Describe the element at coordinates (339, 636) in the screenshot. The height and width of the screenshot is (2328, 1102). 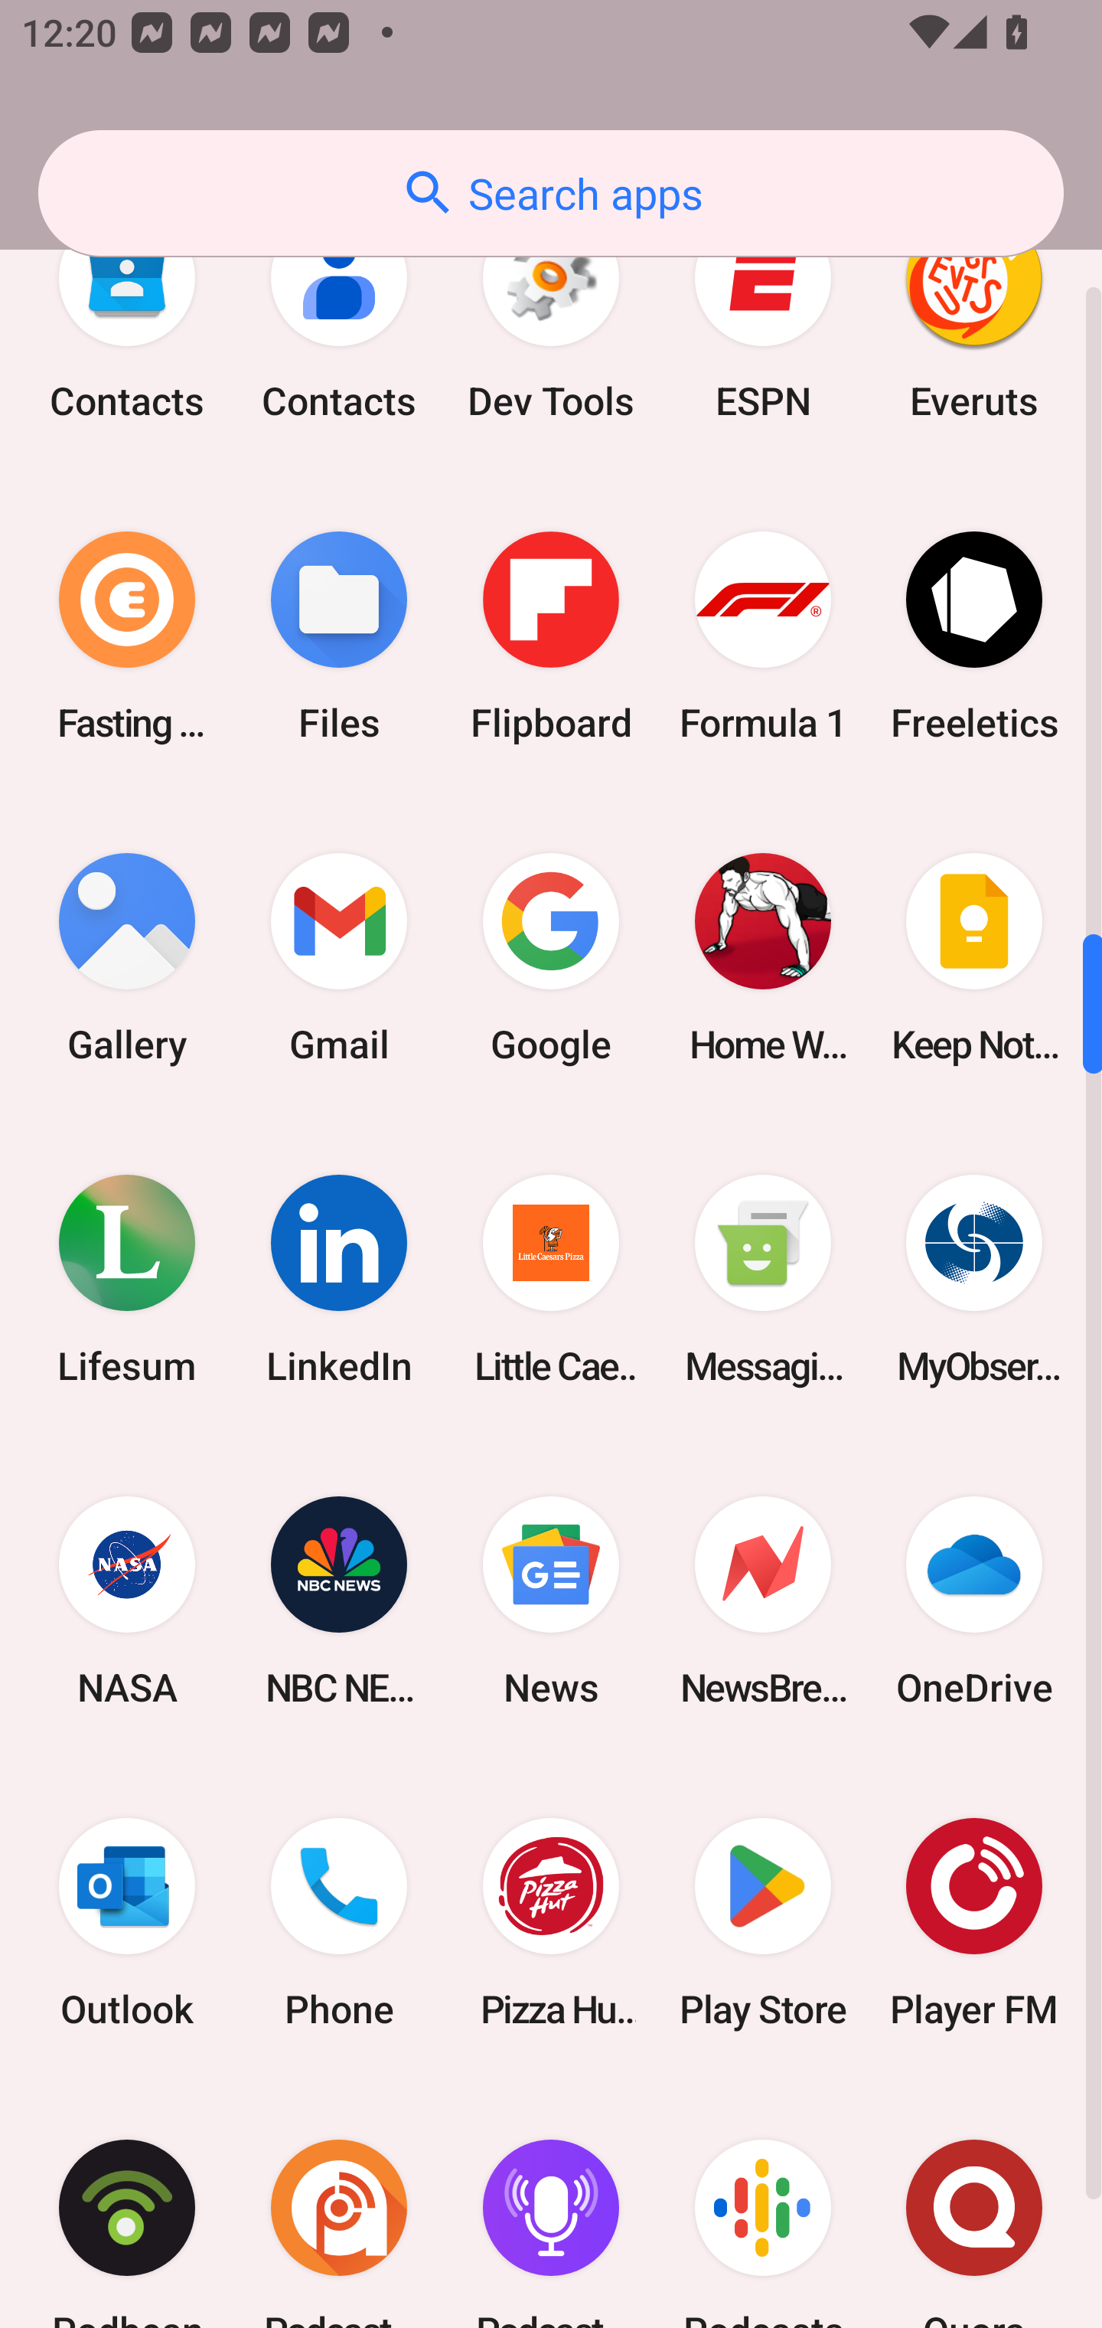
I see `Files` at that location.